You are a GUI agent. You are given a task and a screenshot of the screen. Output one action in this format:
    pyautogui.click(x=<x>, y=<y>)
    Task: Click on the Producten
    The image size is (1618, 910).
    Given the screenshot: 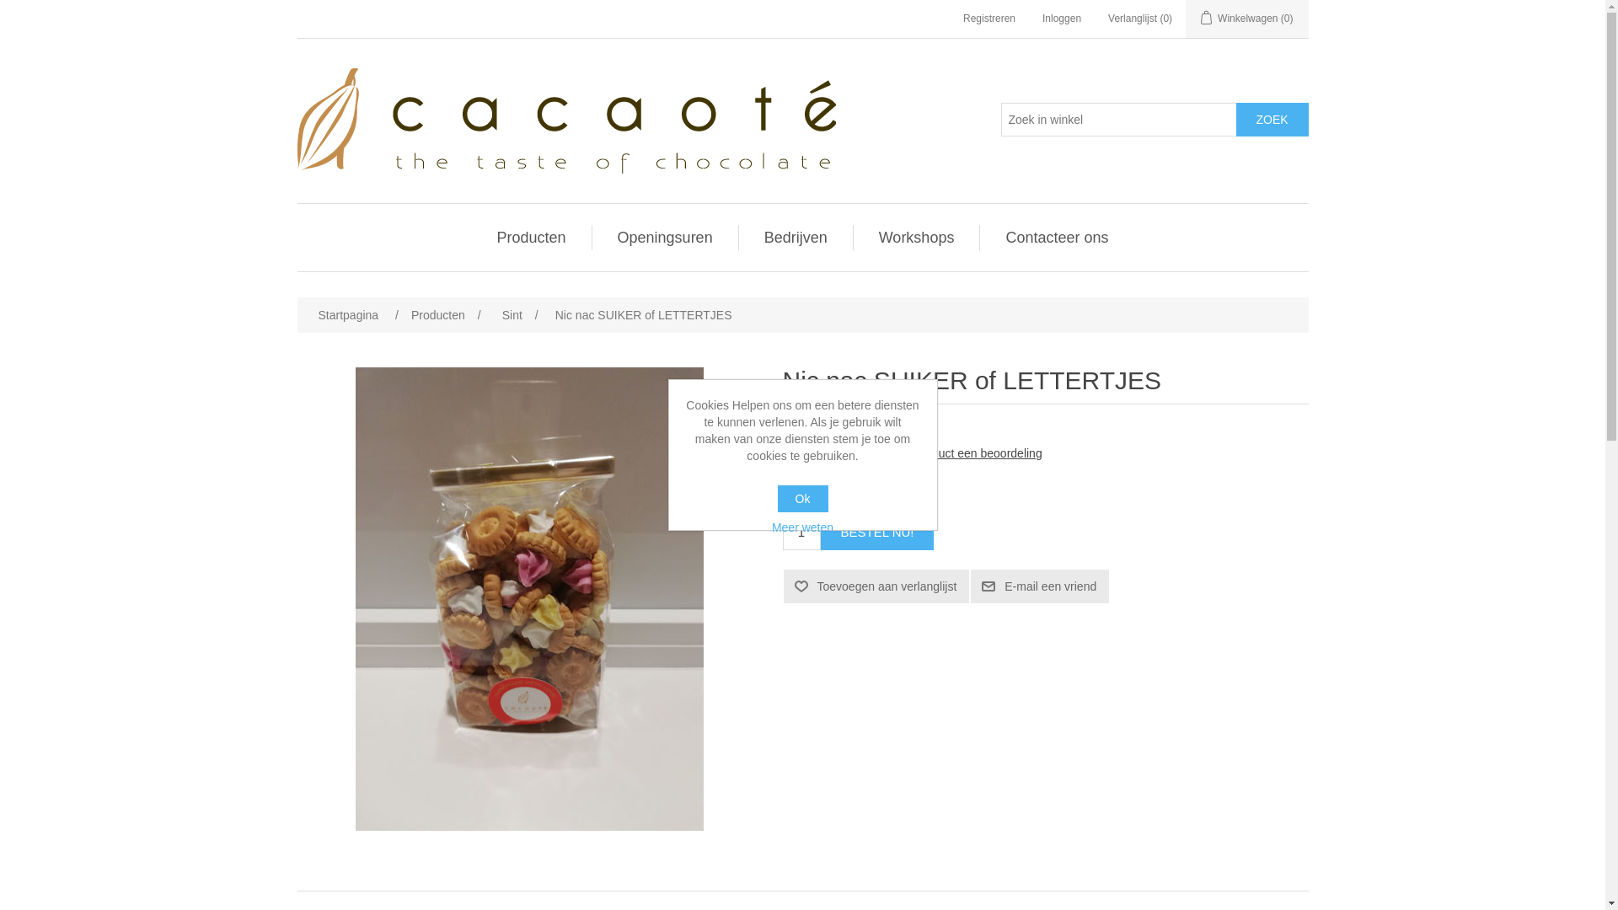 What is the action you would take?
    pyautogui.click(x=438, y=315)
    